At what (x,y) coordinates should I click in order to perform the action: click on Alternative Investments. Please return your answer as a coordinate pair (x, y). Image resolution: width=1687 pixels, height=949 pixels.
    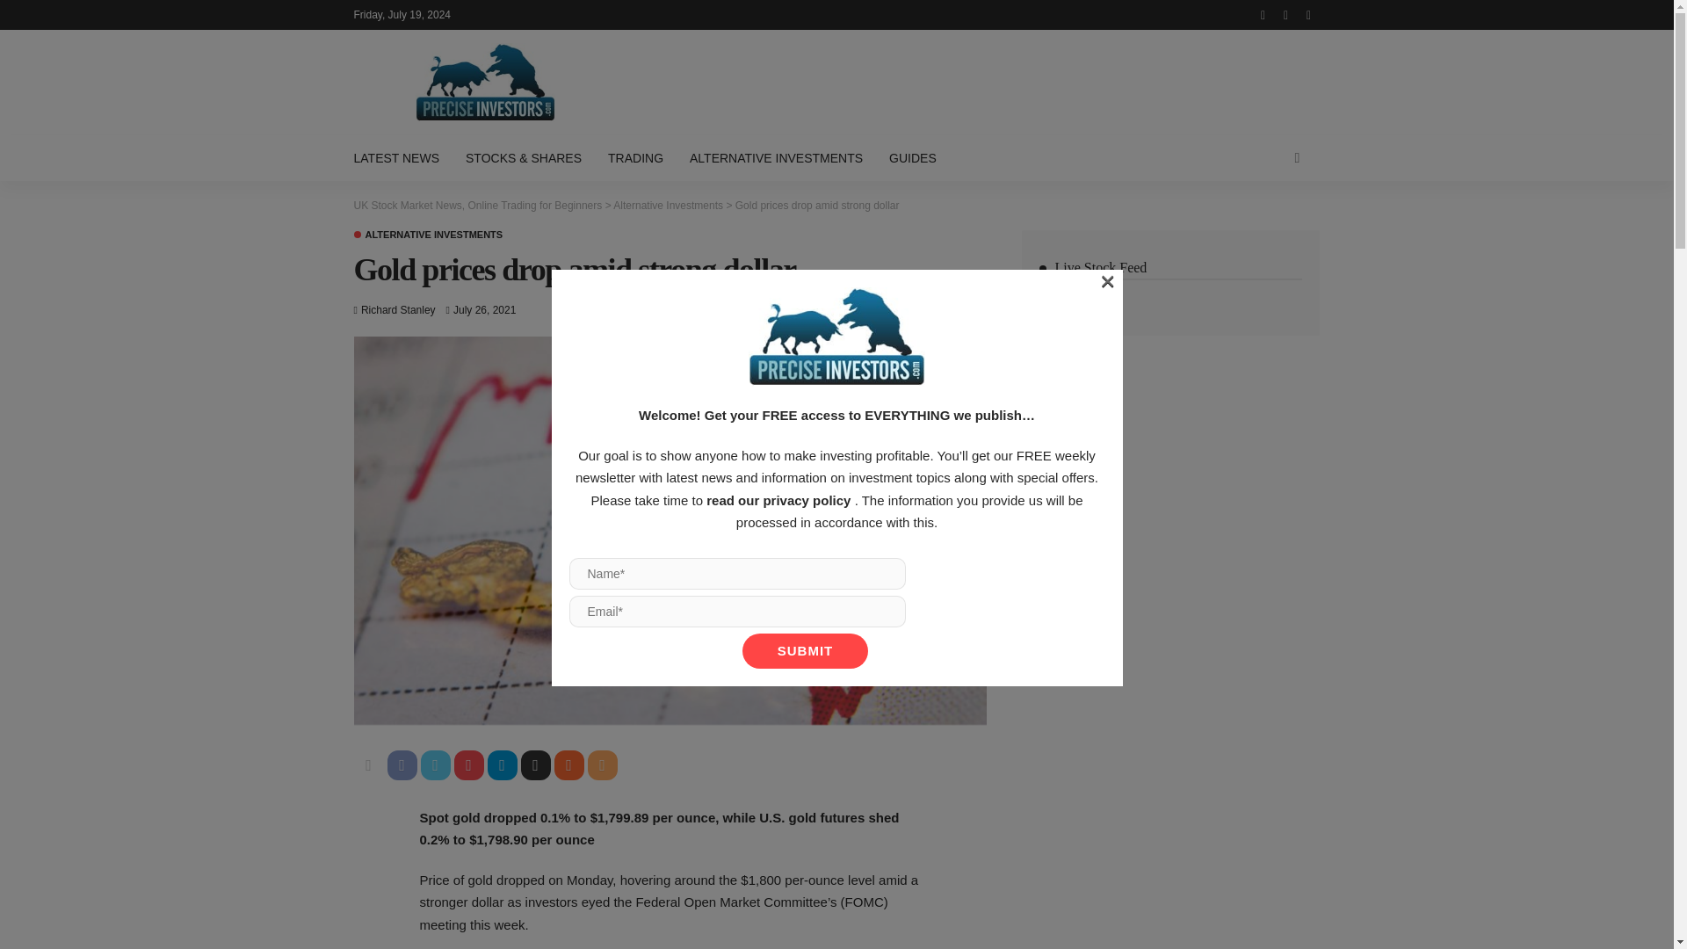
    Looking at the image, I should click on (427, 235).